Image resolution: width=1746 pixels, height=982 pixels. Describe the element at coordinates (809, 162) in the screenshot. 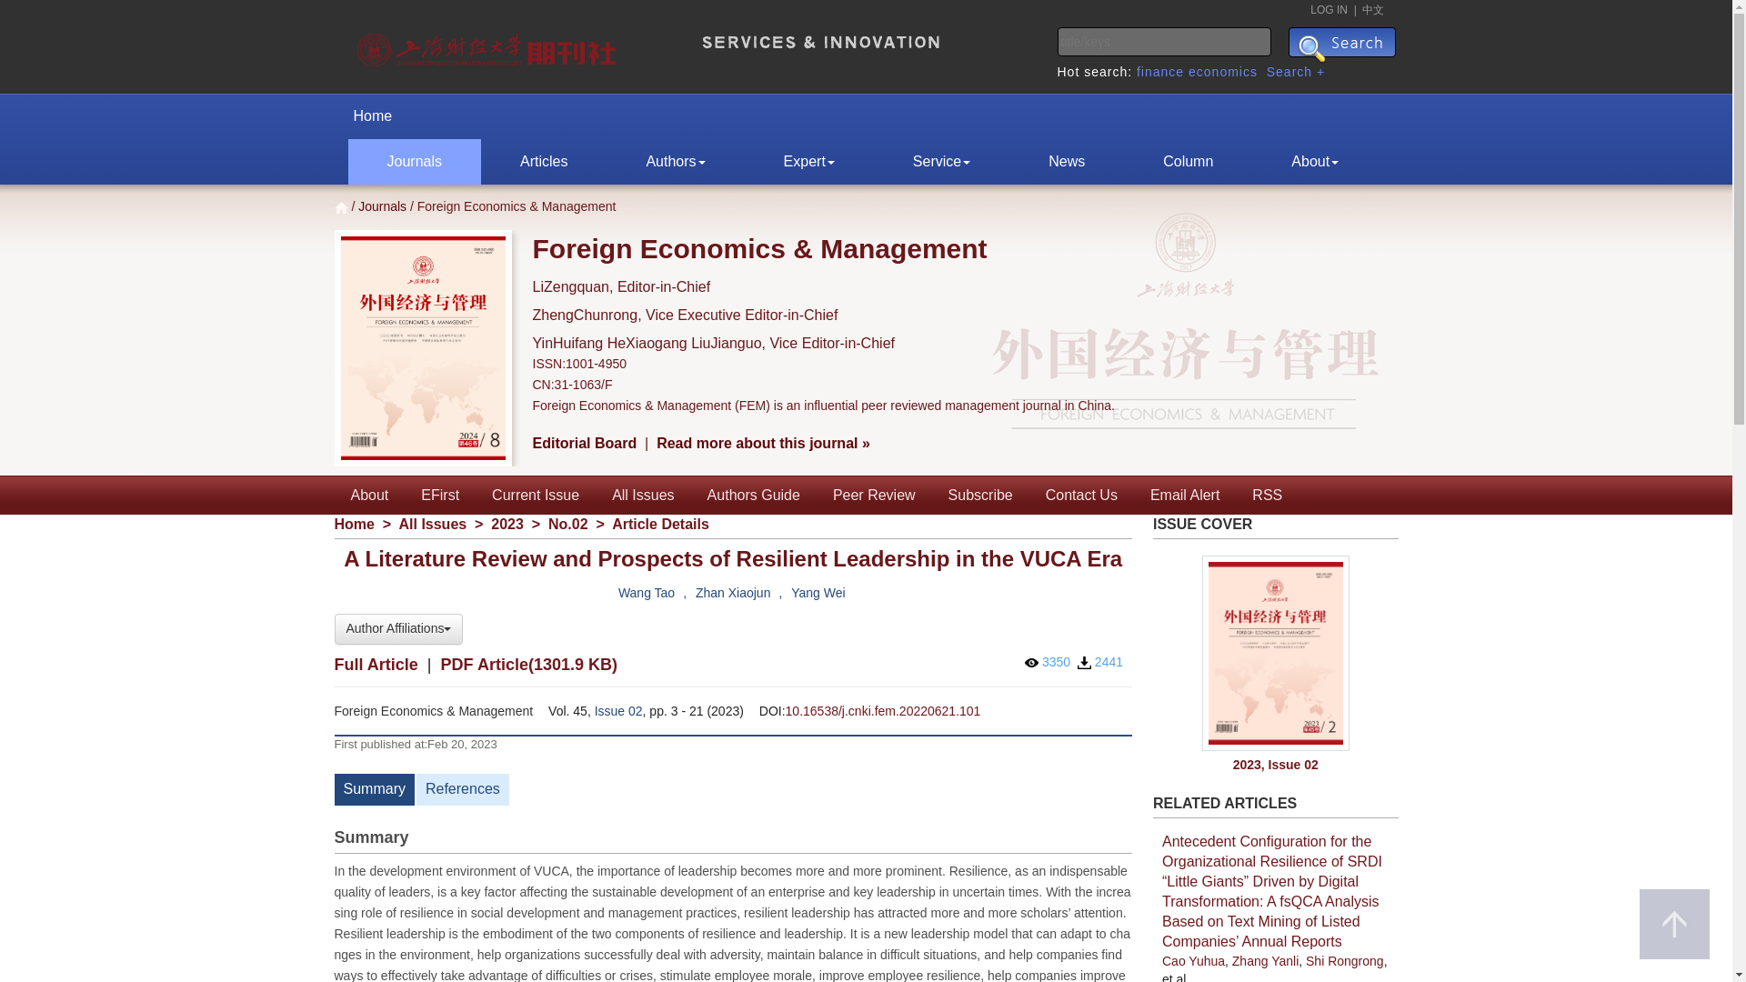

I see `Expert center` at that location.